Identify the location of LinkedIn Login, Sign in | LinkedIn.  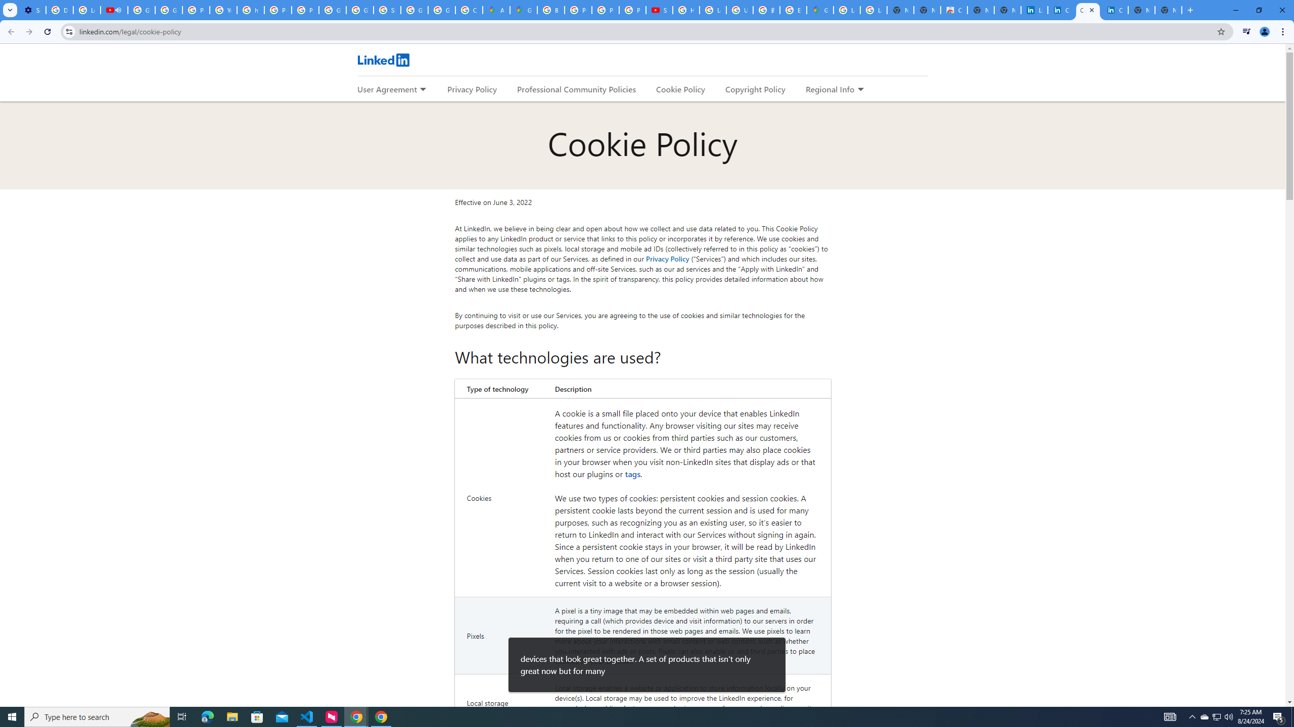
(1034, 10).